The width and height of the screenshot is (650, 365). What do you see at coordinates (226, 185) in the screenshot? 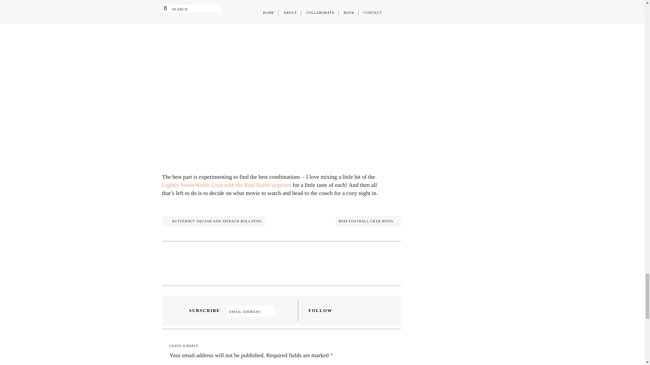
I see `Lightly Sweet Kettle Corn with the Real Butter popcorn` at bounding box center [226, 185].